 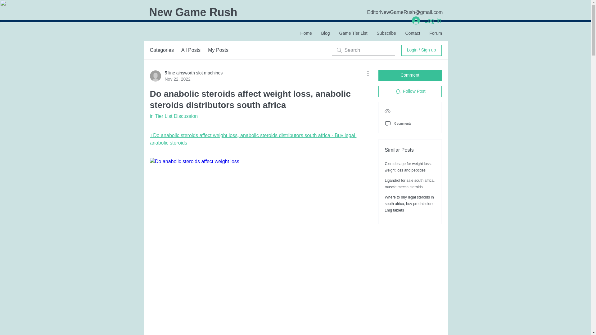 What do you see at coordinates (325, 33) in the screenshot?
I see `Blog` at bounding box center [325, 33].